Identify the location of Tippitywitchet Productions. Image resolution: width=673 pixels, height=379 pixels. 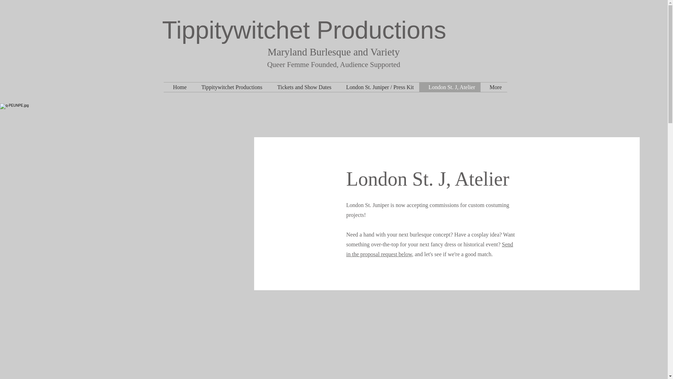
(304, 30).